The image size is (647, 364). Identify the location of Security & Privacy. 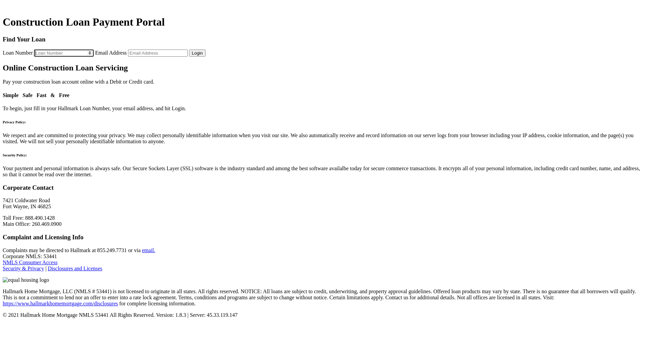
(24, 268).